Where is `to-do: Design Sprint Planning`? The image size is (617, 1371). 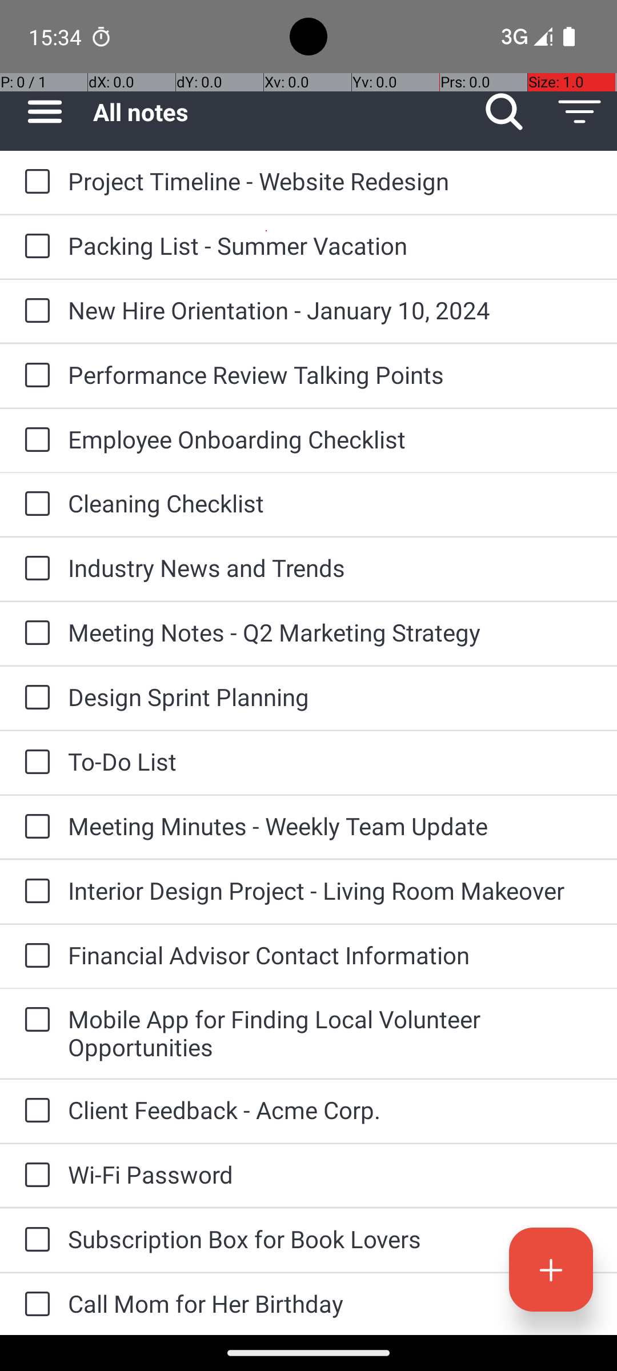 to-do: Design Sprint Planning is located at coordinates (34, 698).